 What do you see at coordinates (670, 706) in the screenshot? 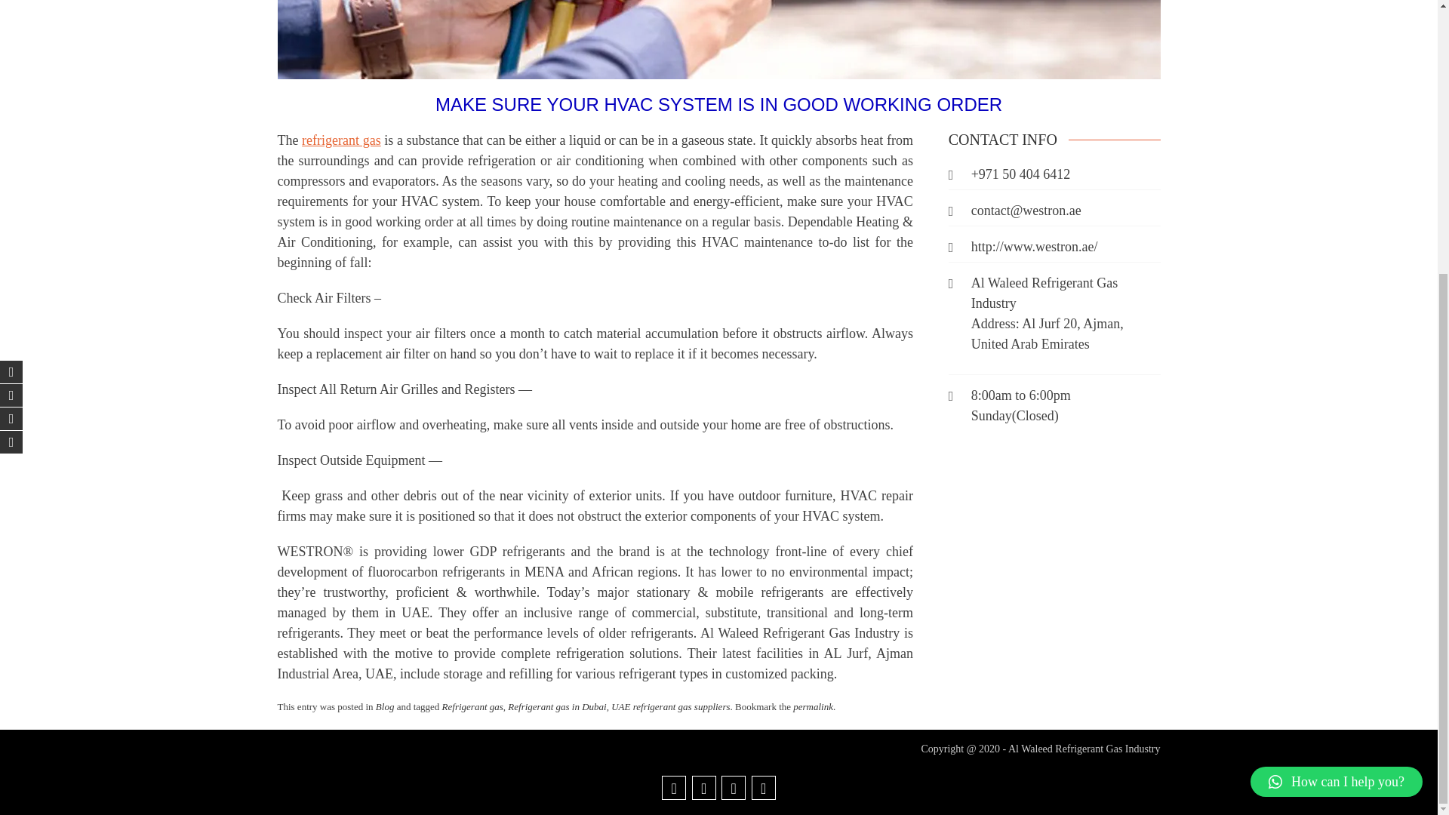
I see `UAE refrigerant gas suppliers` at bounding box center [670, 706].